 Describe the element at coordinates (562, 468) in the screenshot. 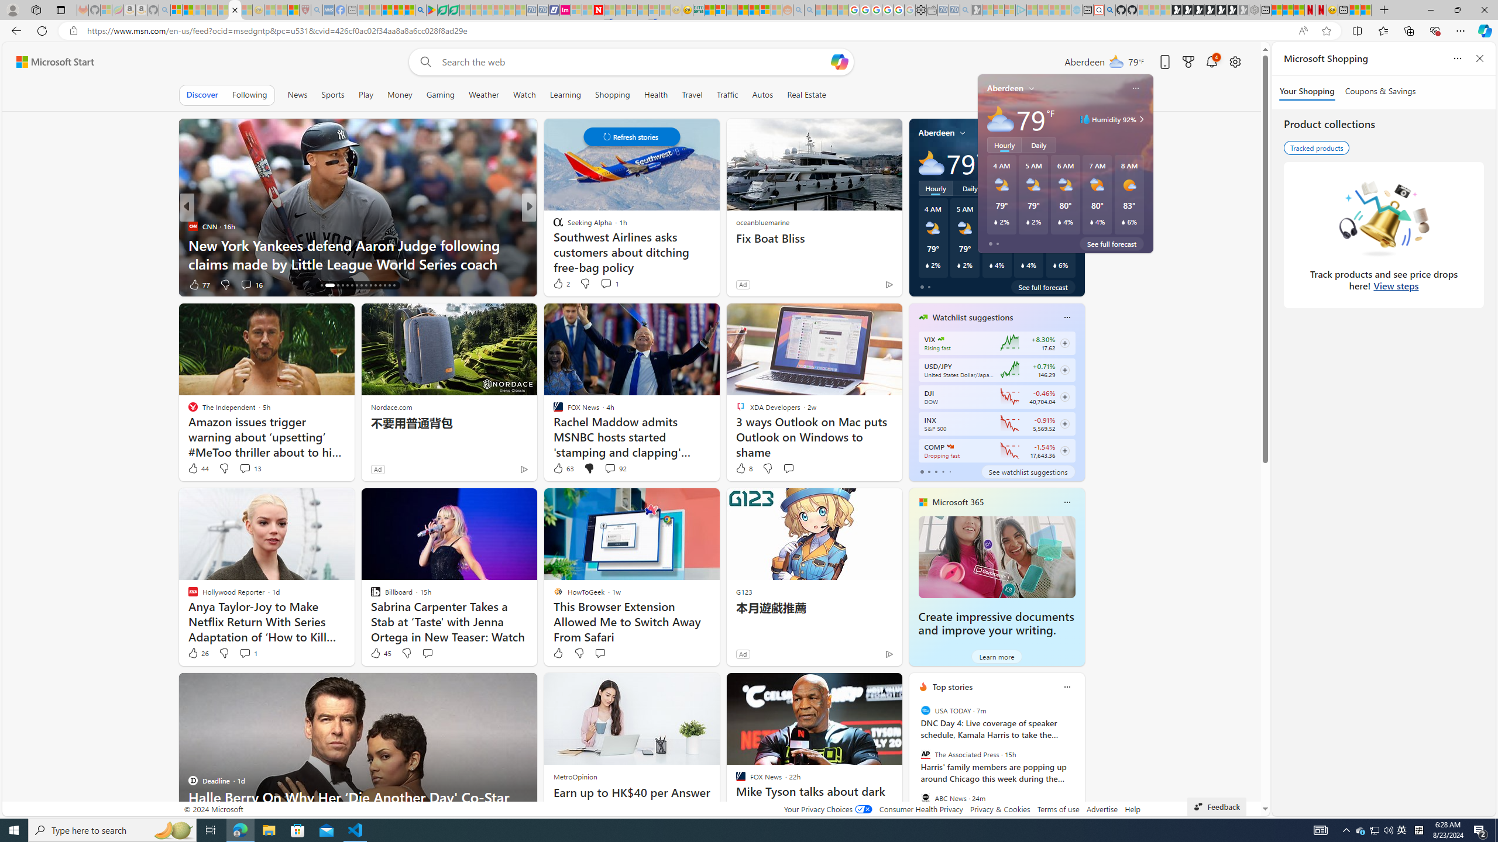

I see `63 Like` at that location.